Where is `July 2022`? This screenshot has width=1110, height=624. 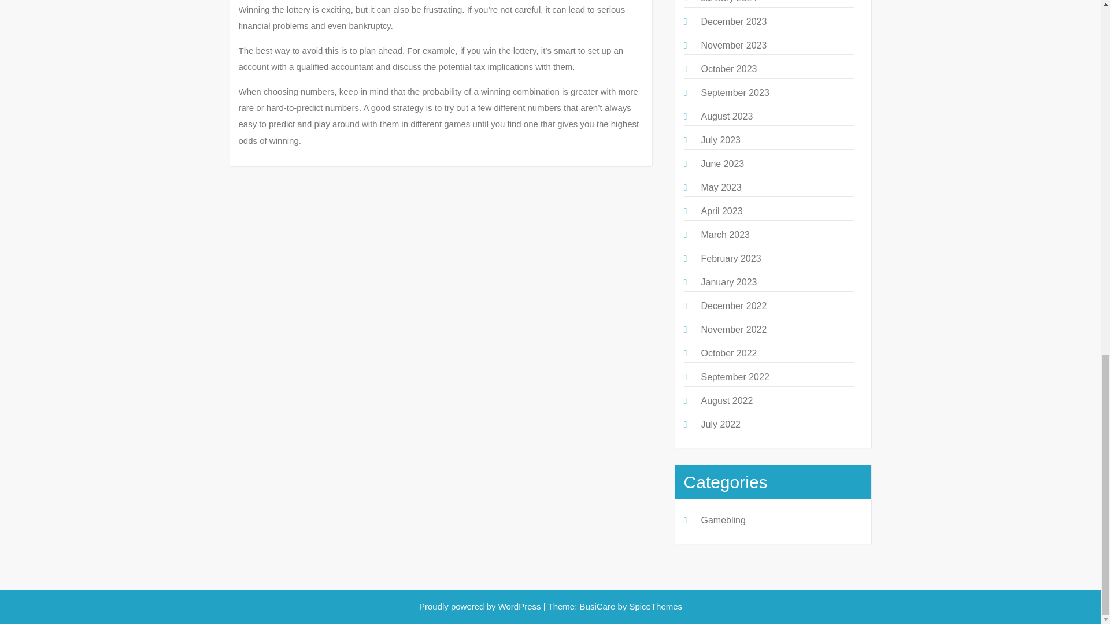 July 2022 is located at coordinates (720, 424).